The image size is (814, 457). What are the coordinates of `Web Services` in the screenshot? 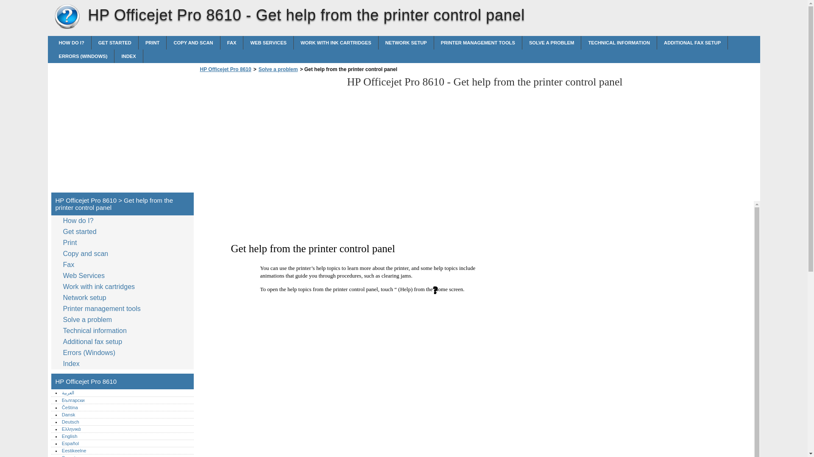 It's located at (268, 42).